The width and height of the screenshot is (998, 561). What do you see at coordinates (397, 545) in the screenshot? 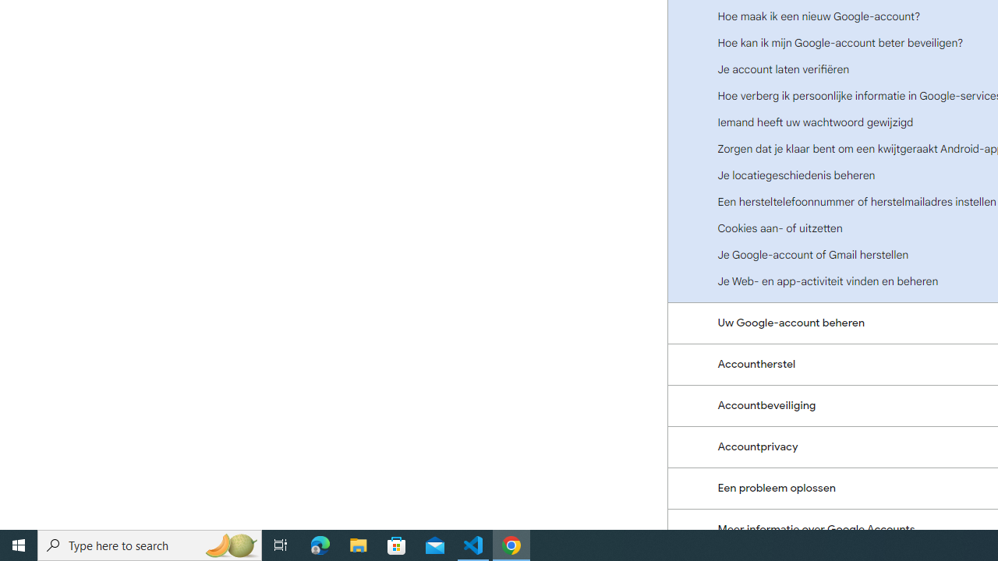
I see `Microsoft Store` at bounding box center [397, 545].